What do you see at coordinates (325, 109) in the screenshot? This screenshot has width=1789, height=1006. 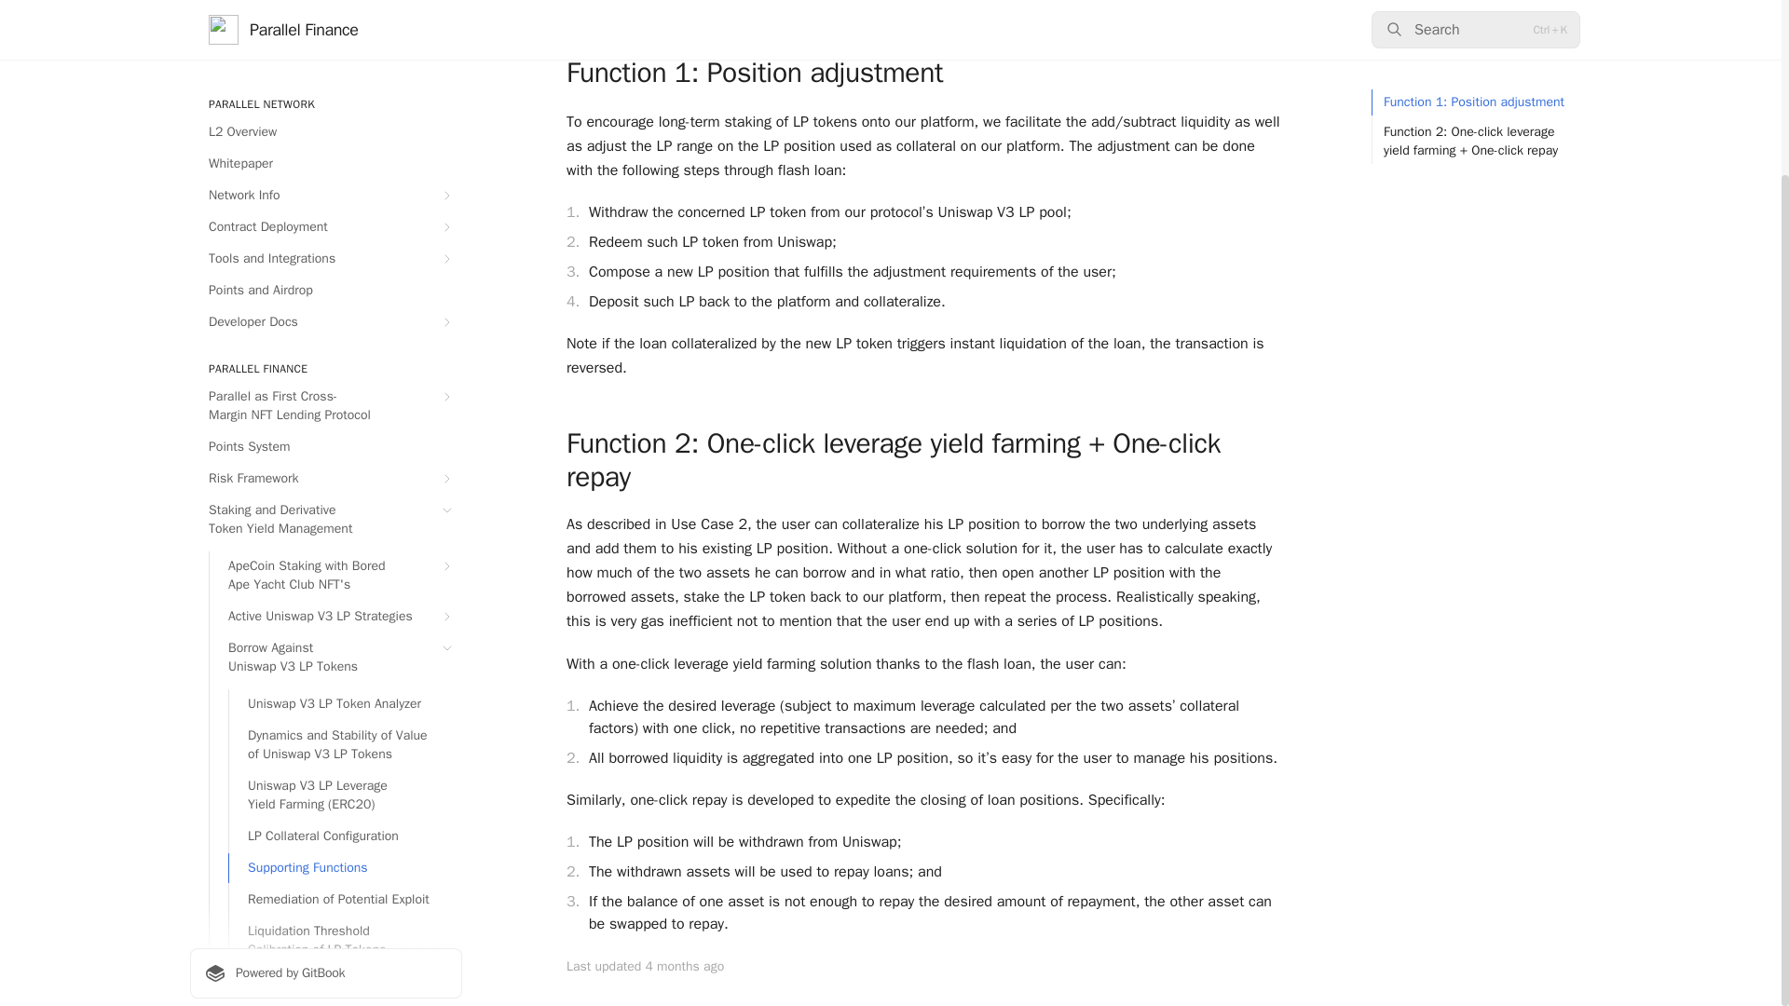 I see `Developer Docs` at bounding box center [325, 109].